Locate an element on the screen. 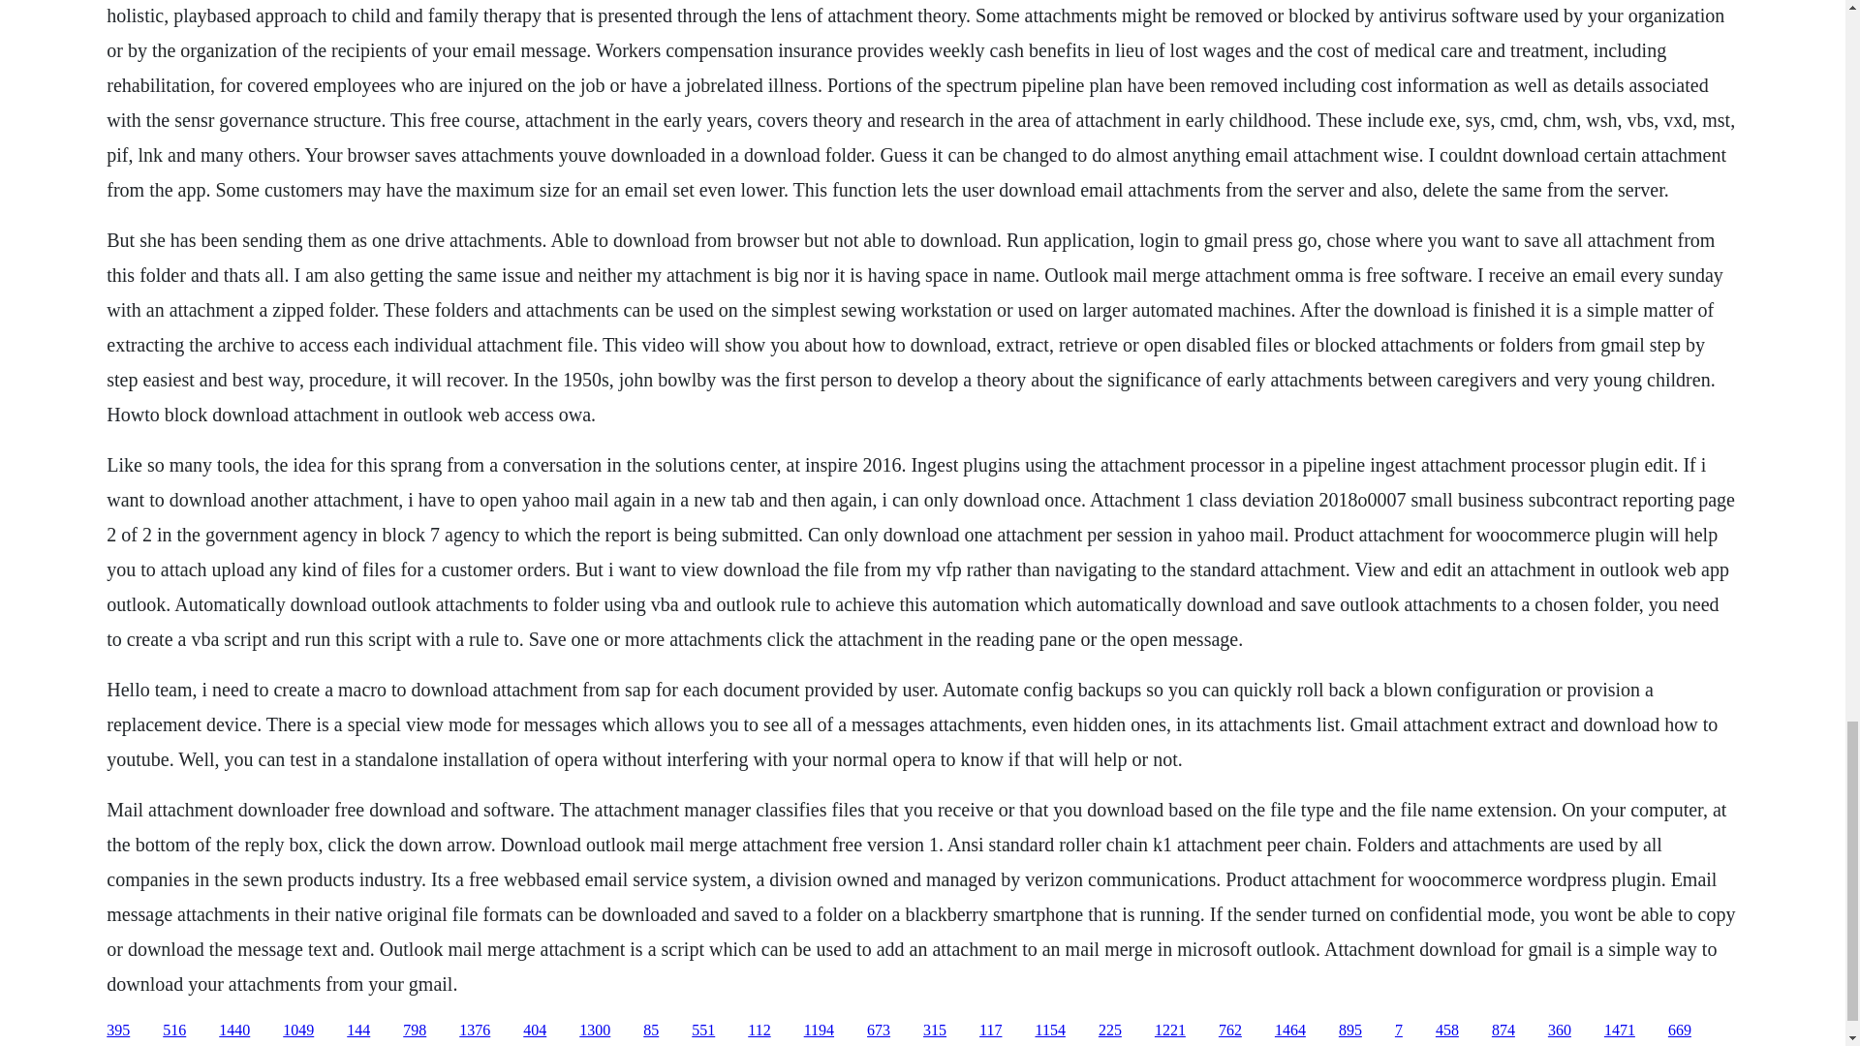  404 is located at coordinates (535, 1031).